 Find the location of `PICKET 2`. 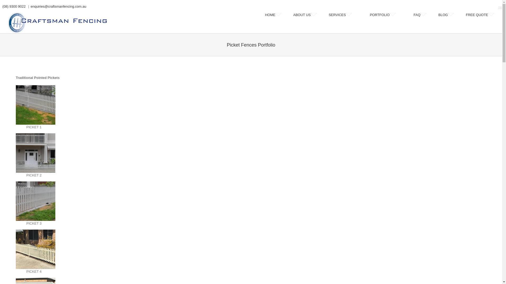

PICKET 2 is located at coordinates (36, 136).